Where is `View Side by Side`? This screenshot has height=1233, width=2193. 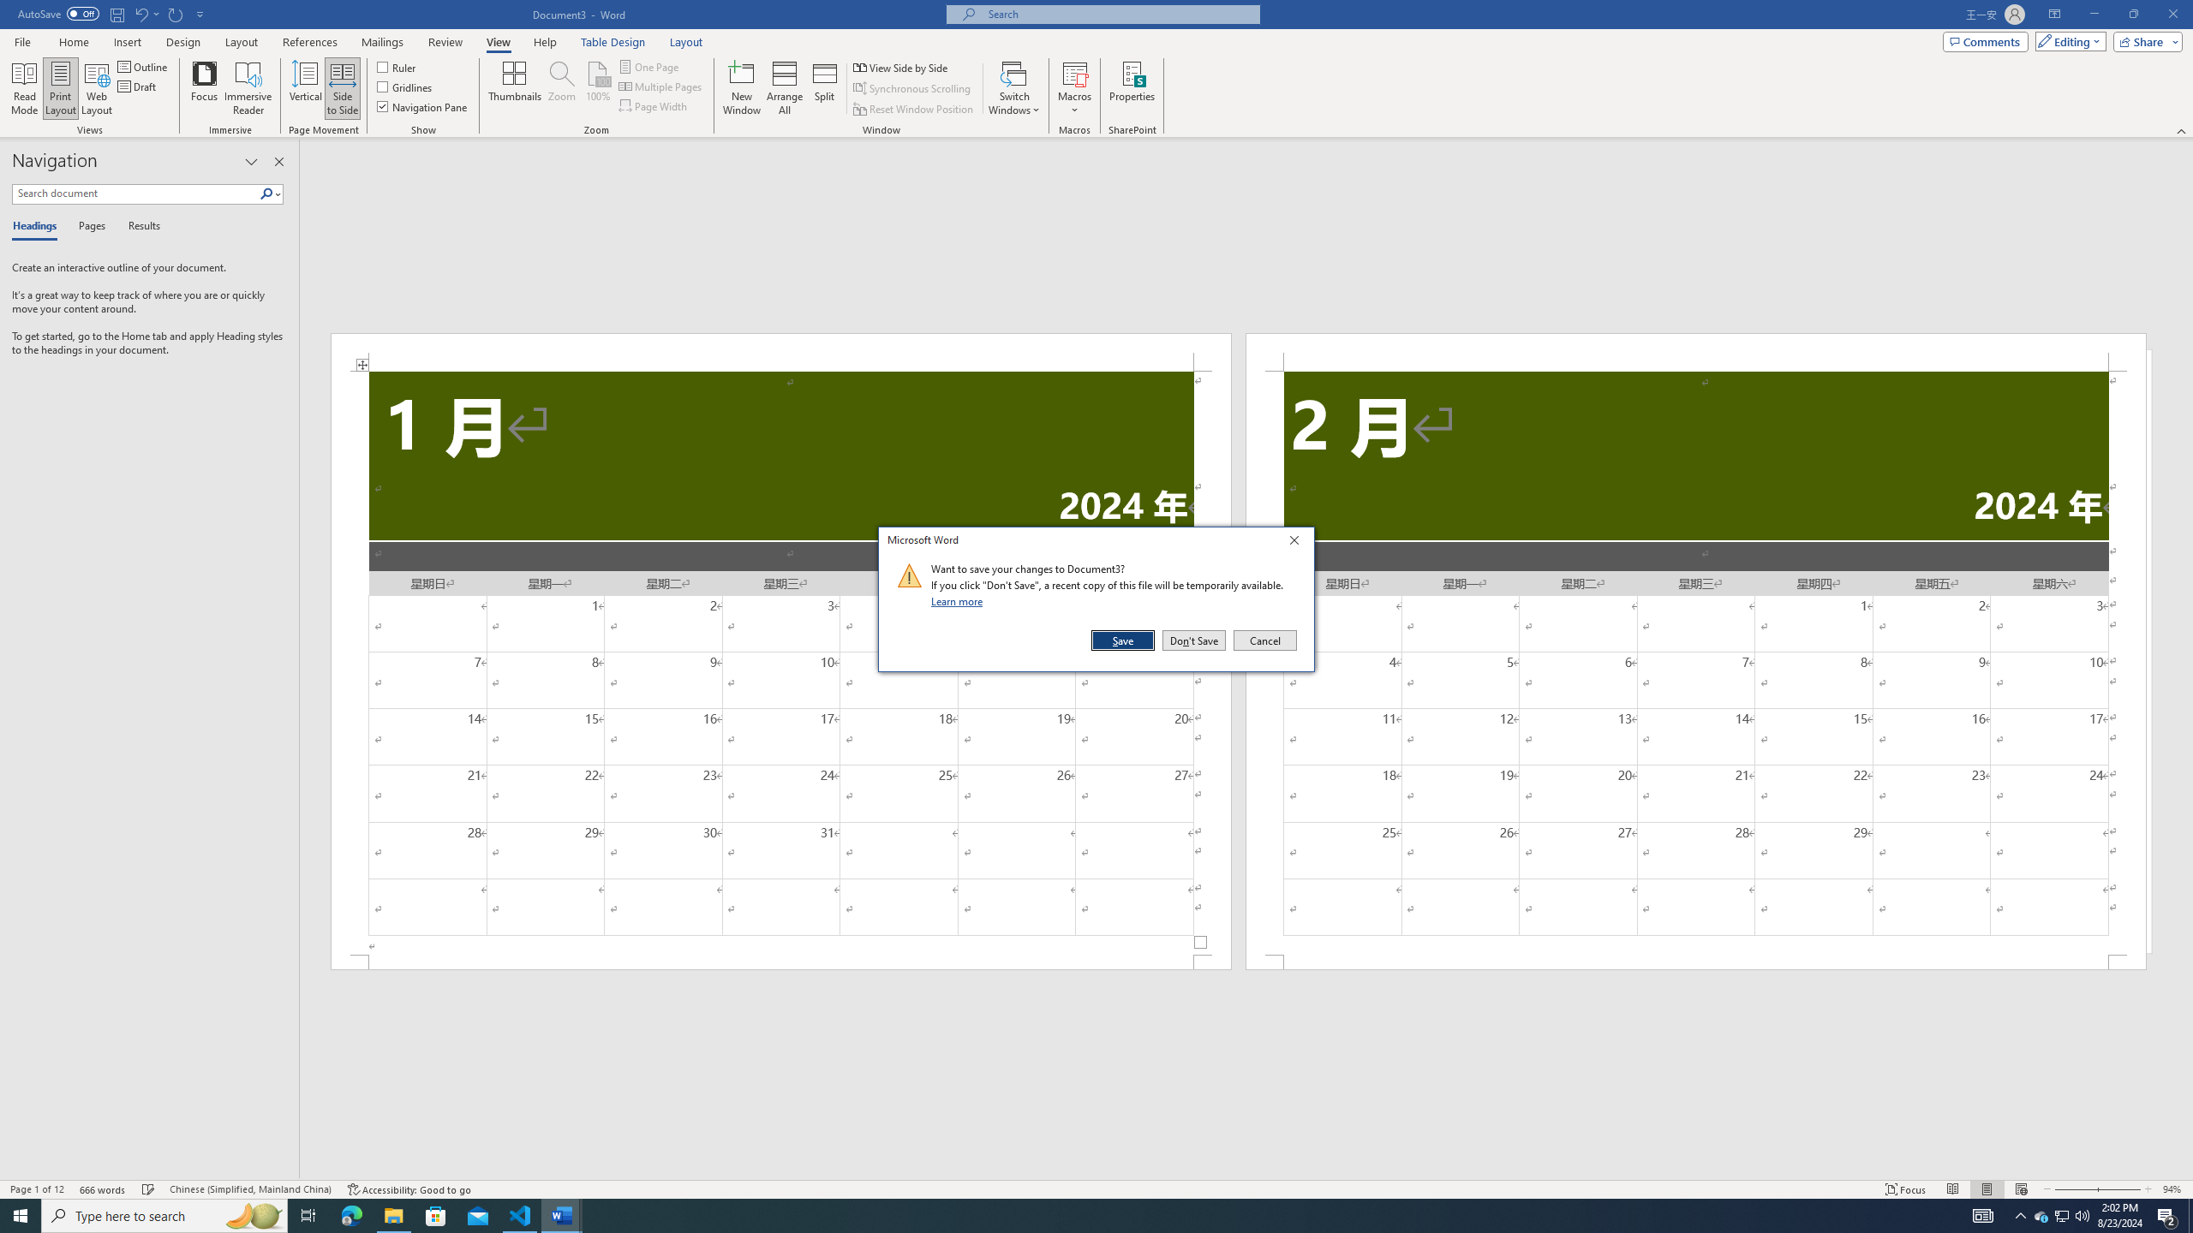
View Side by Side is located at coordinates (902, 67).